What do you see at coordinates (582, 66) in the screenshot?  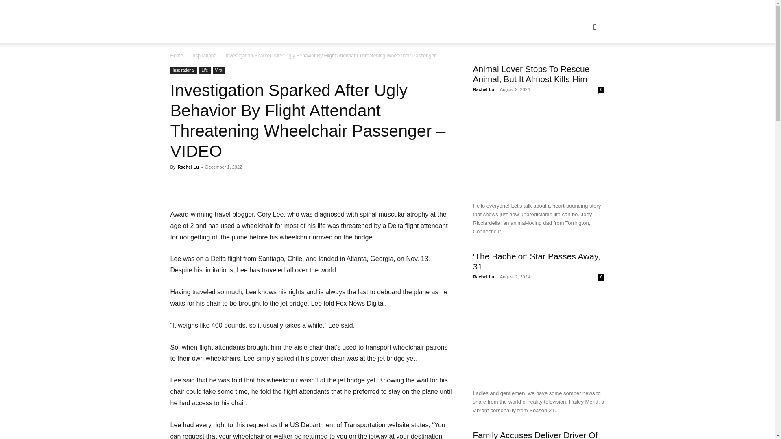 I see `Search` at bounding box center [582, 66].